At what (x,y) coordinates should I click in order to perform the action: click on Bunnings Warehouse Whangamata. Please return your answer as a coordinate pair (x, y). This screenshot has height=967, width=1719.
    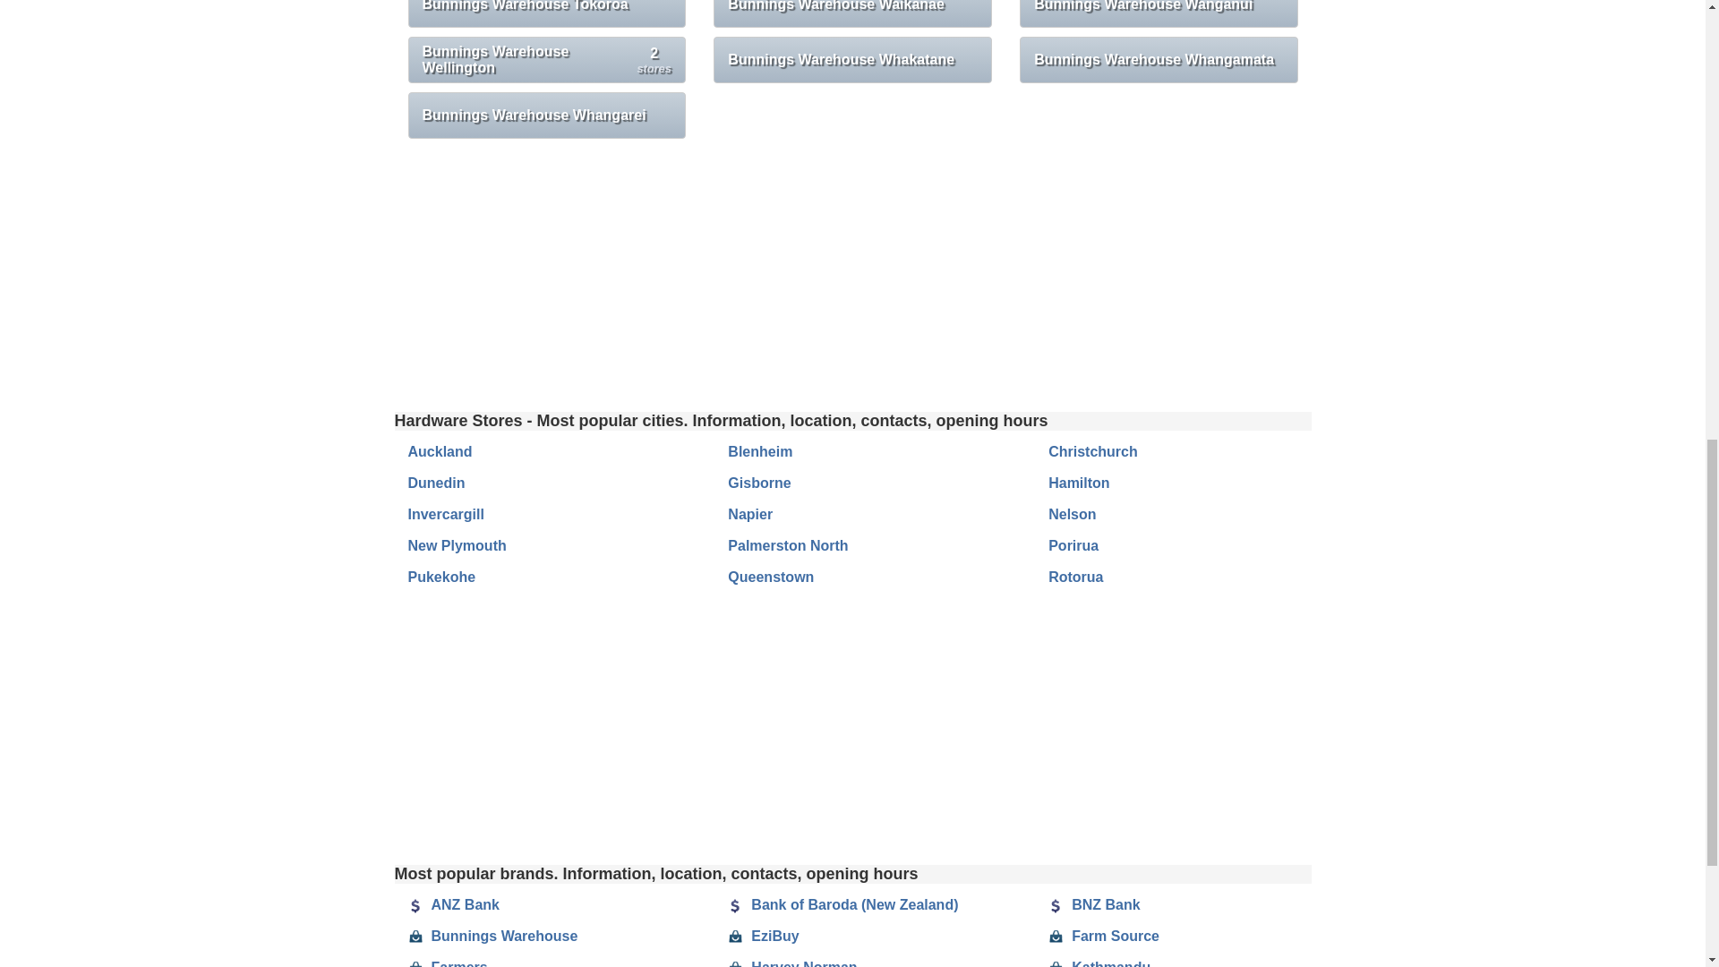
    Looking at the image, I should click on (547, 14).